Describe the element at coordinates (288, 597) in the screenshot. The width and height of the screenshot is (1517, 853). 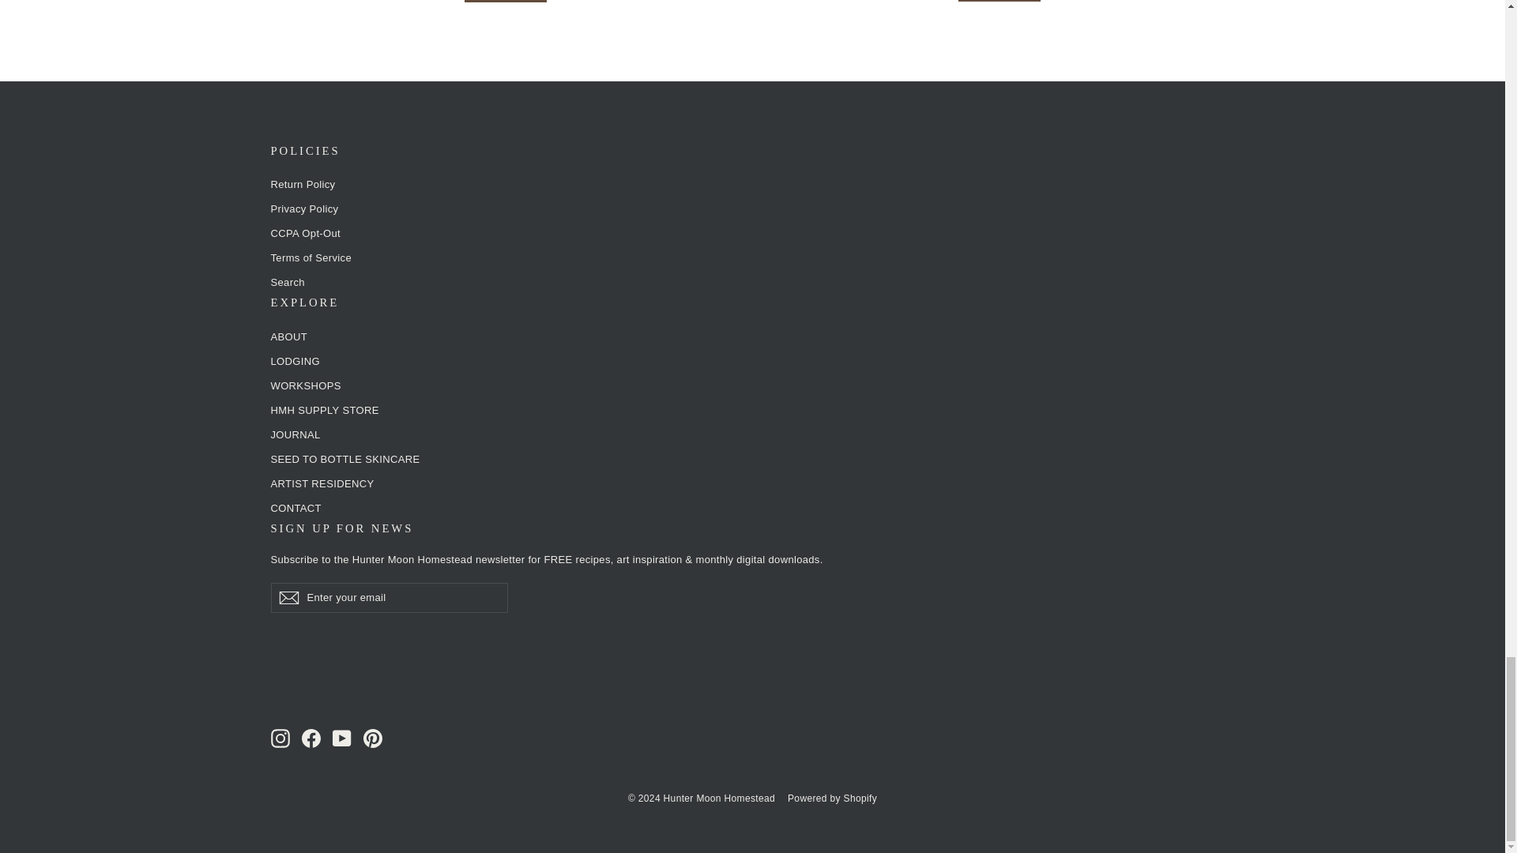
I see `icon-email` at that location.